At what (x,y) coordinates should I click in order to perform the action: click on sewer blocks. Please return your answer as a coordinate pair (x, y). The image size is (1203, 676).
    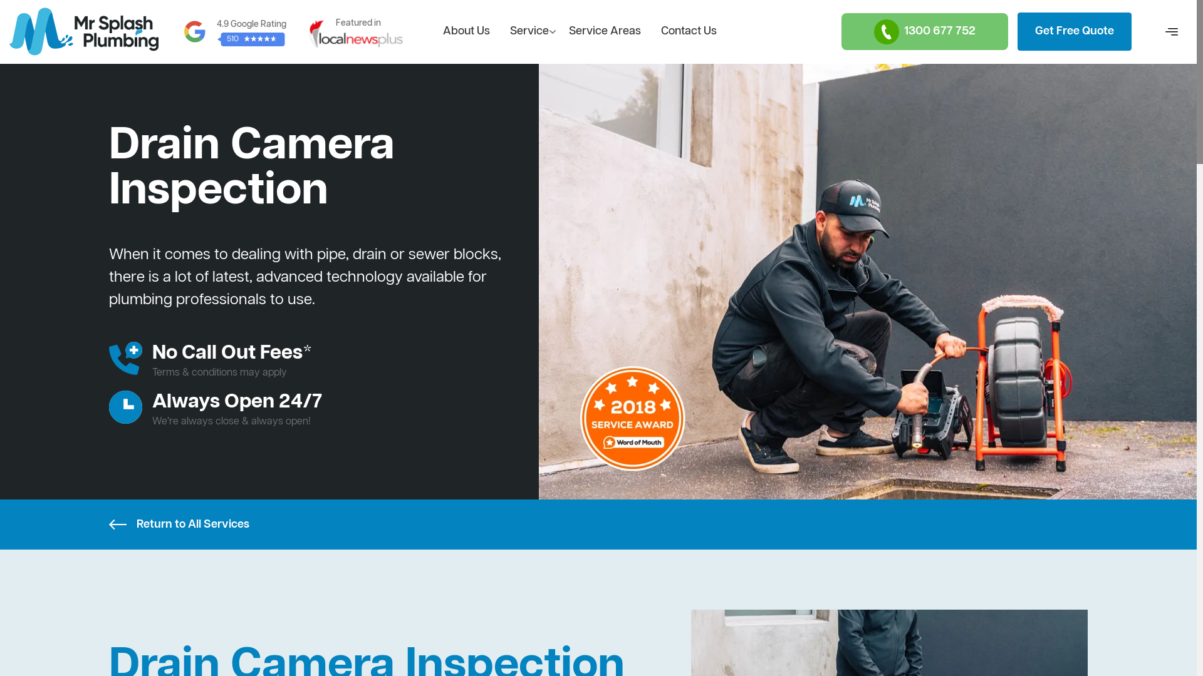
    Looking at the image, I should click on (454, 255).